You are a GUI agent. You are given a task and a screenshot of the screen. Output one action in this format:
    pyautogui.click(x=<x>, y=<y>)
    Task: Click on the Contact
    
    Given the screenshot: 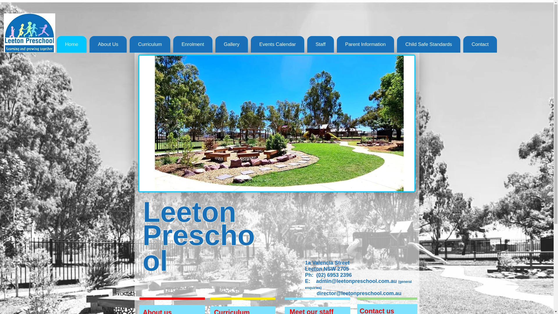 What is the action you would take?
    pyautogui.click(x=480, y=44)
    